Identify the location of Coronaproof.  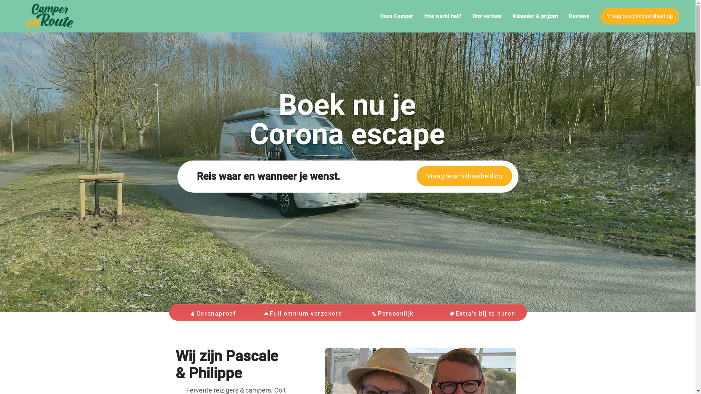
(213, 314).